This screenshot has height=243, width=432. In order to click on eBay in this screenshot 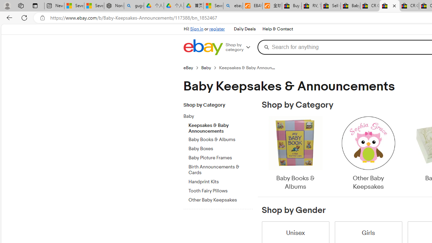, I will do `click(192, 67)`.